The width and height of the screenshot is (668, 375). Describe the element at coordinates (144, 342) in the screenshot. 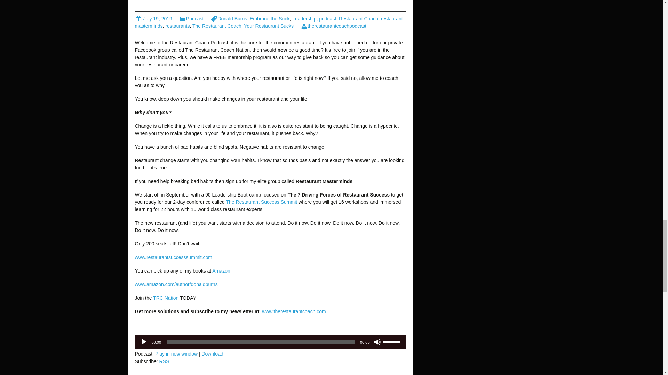

I see `Play` at that location.